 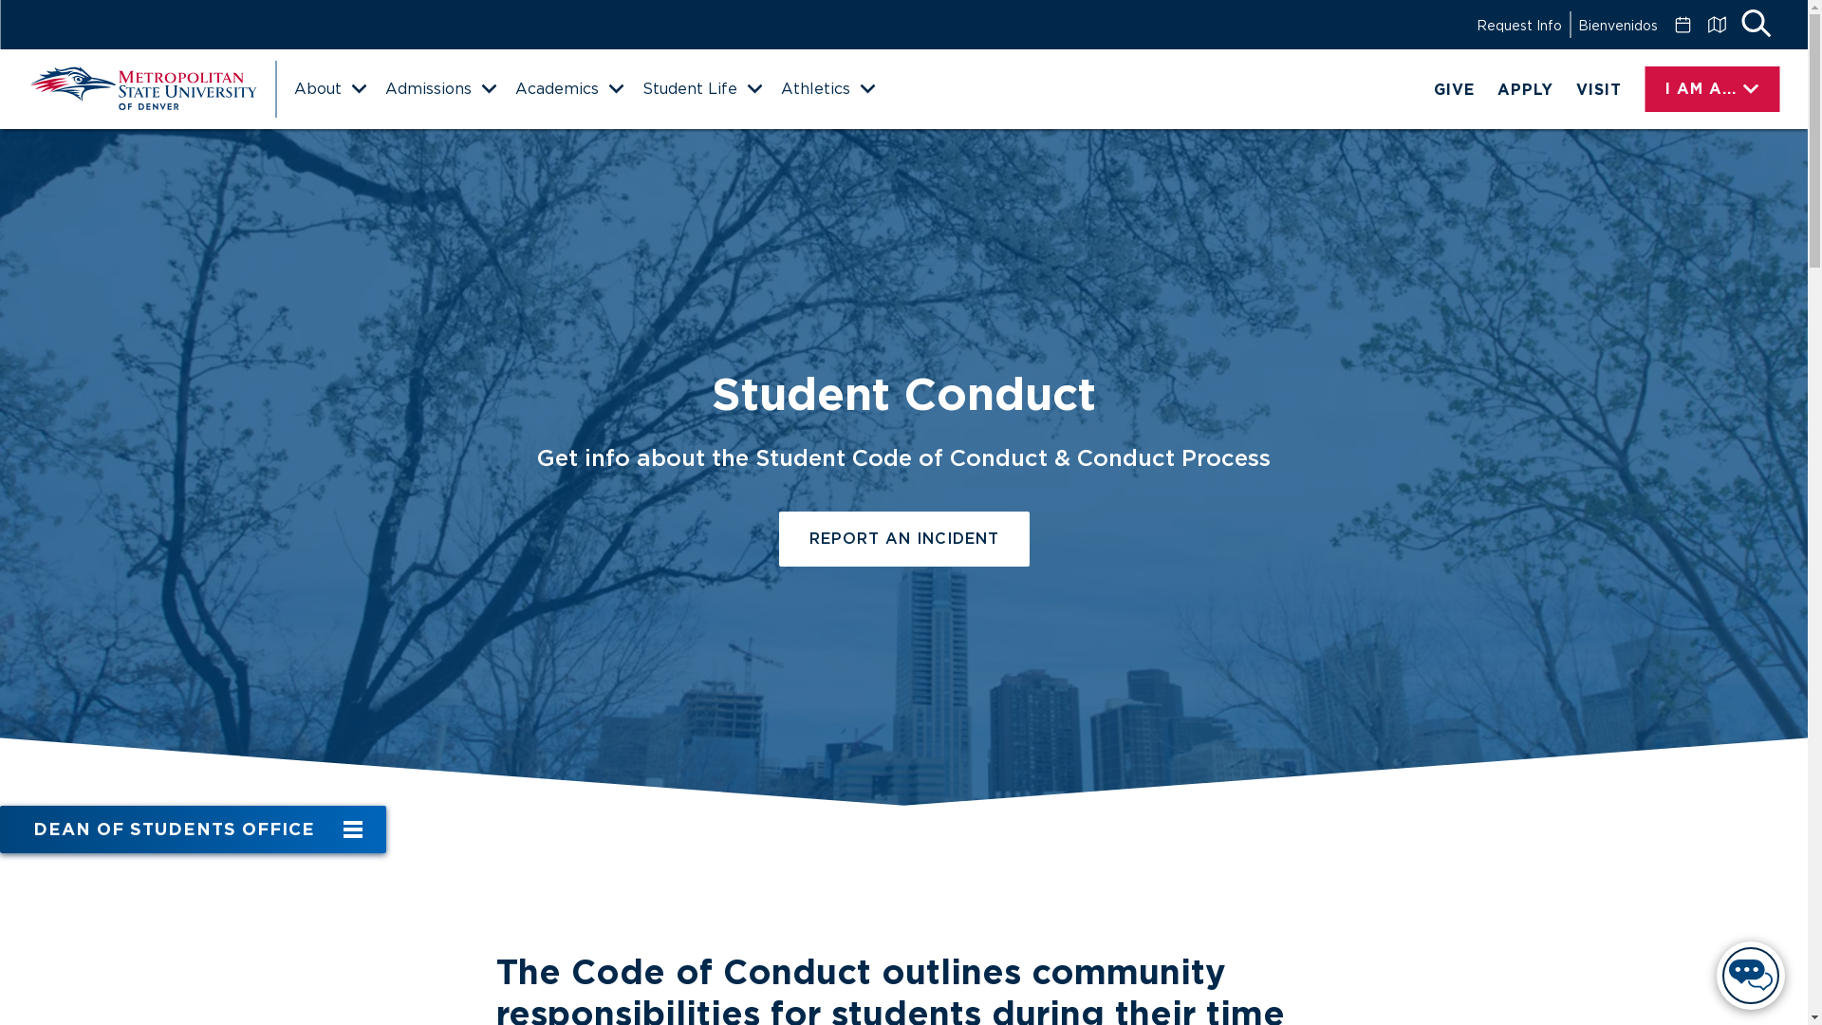 I want to click on About, so click(x=329, y=89).